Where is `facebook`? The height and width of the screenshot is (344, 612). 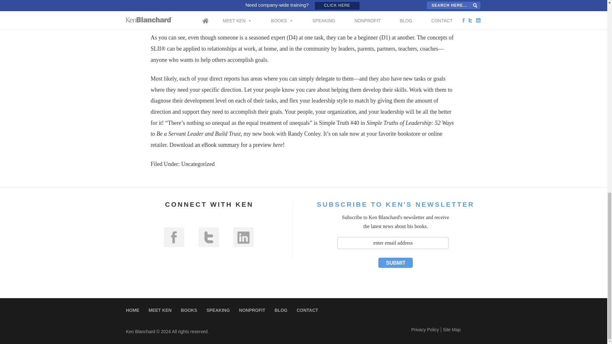 facebook is located at coordinates (174, 237).